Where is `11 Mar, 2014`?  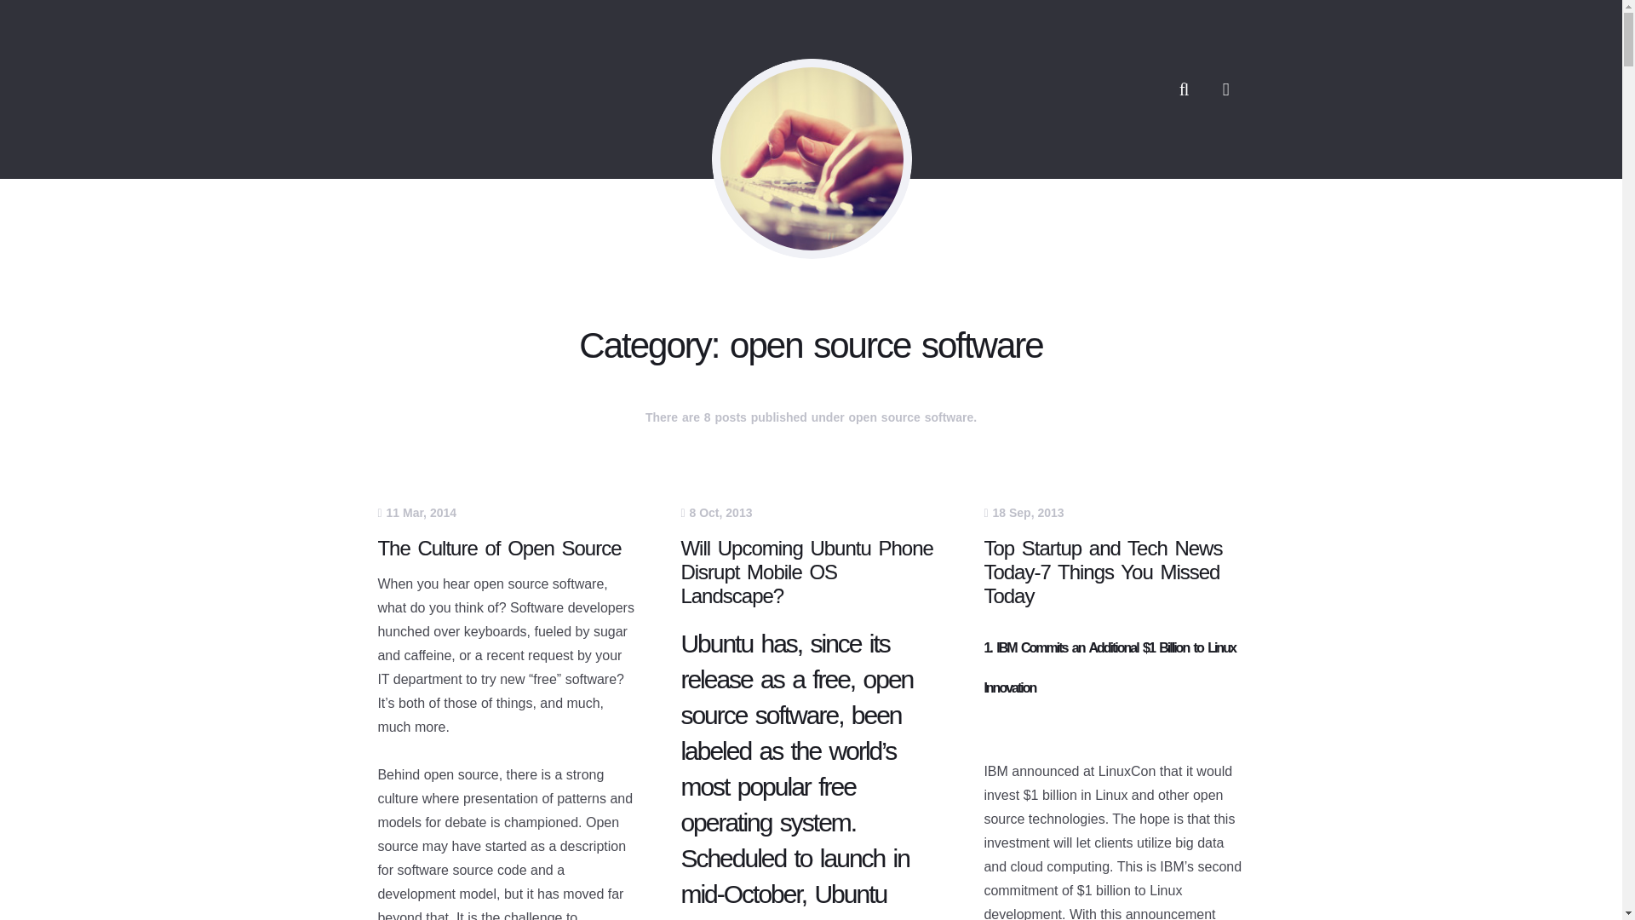 11 Mar, 2014 is located at coordinates (416, 513).